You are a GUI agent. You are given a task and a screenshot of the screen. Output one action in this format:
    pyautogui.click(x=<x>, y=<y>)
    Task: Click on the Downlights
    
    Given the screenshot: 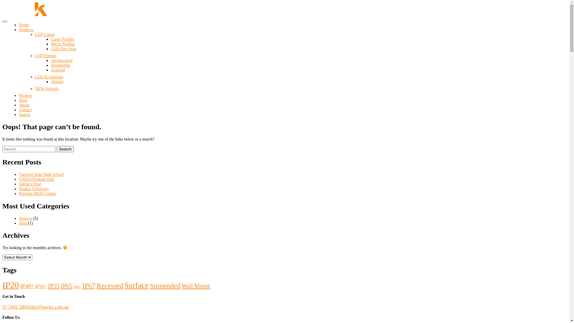 What is the action you would take?
    pyautogui.click(x=60, y=65)
    